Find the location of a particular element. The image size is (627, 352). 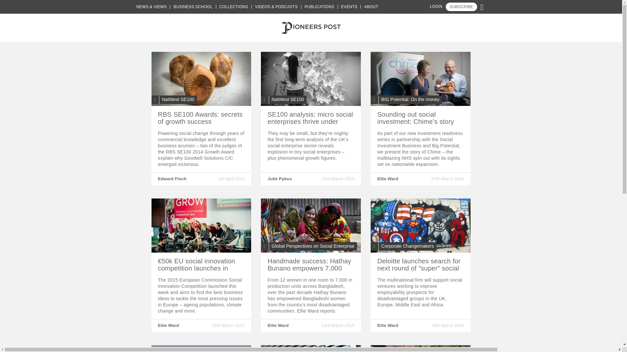

Chime is located at coordinates (421, 79).